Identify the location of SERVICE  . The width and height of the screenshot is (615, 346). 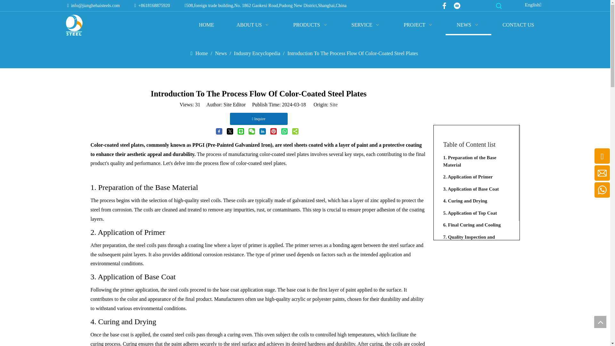
(366, 25).